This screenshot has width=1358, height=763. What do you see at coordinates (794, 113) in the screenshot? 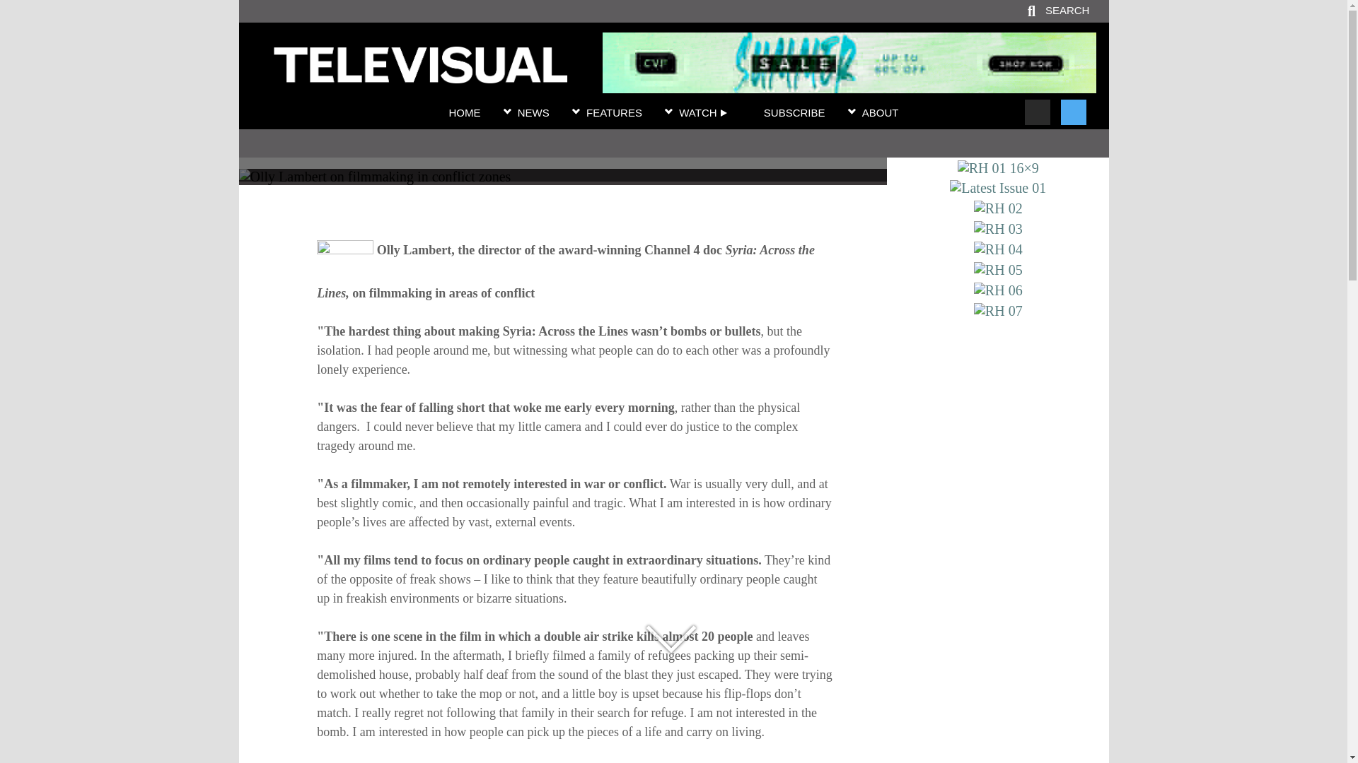
I see `SUBSCRIBE` at bounding box center [794, 113].